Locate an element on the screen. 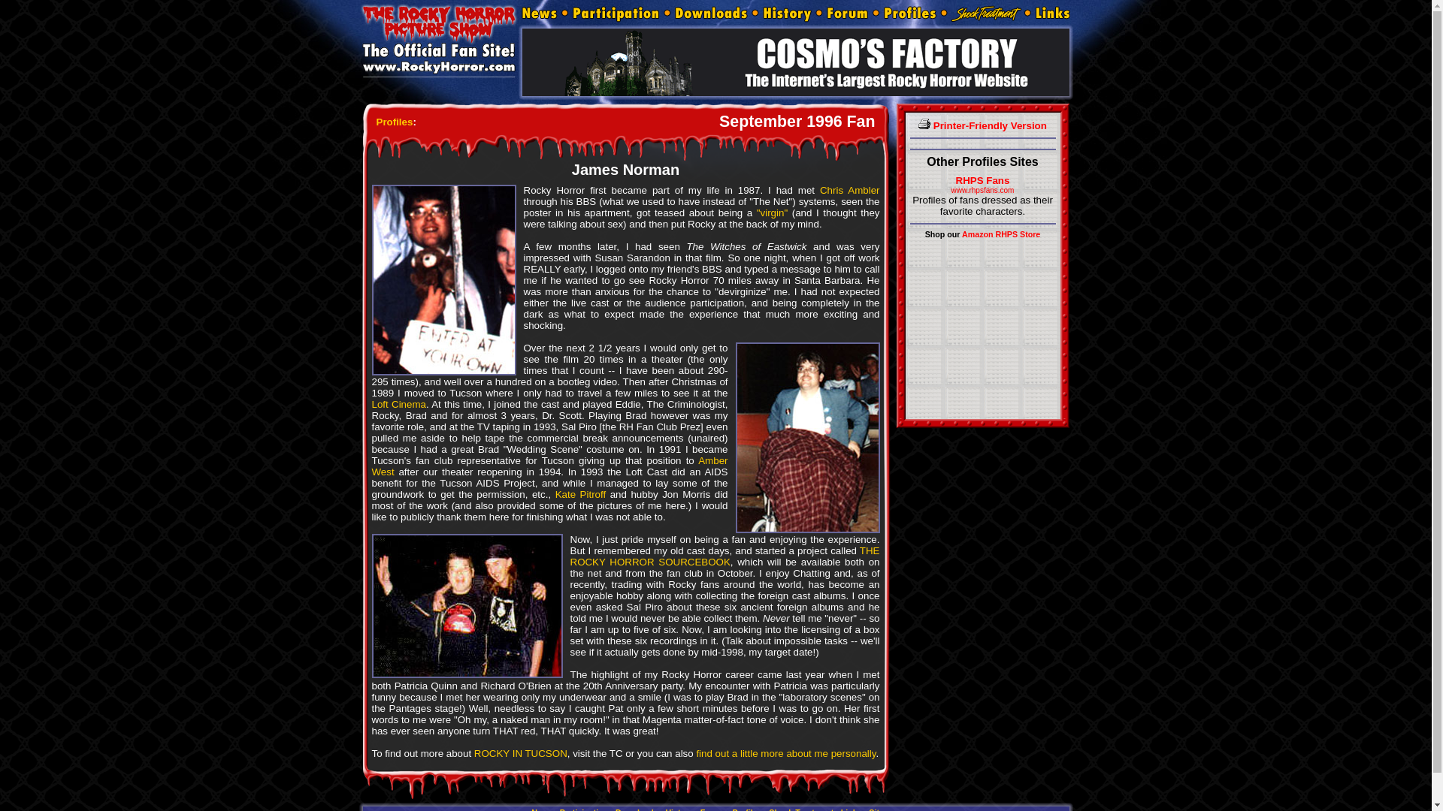 Image resolution: width=1443 pixels, height=811 pixels. Amber West is located at coordinates (549, 466).